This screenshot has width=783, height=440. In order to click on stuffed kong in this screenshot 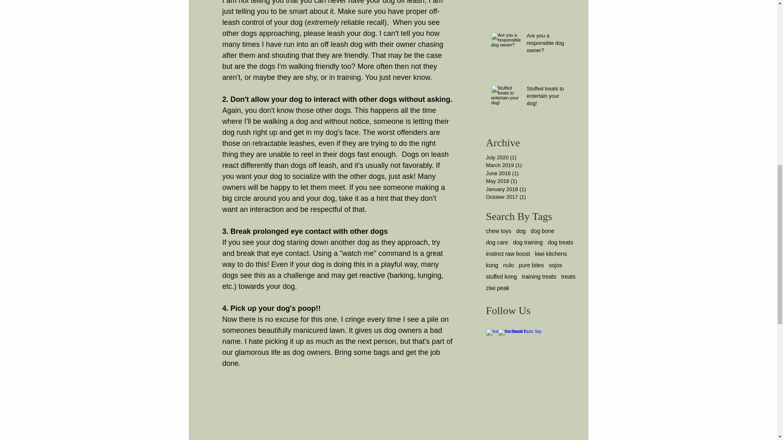, I will do `click(502, 276)`.